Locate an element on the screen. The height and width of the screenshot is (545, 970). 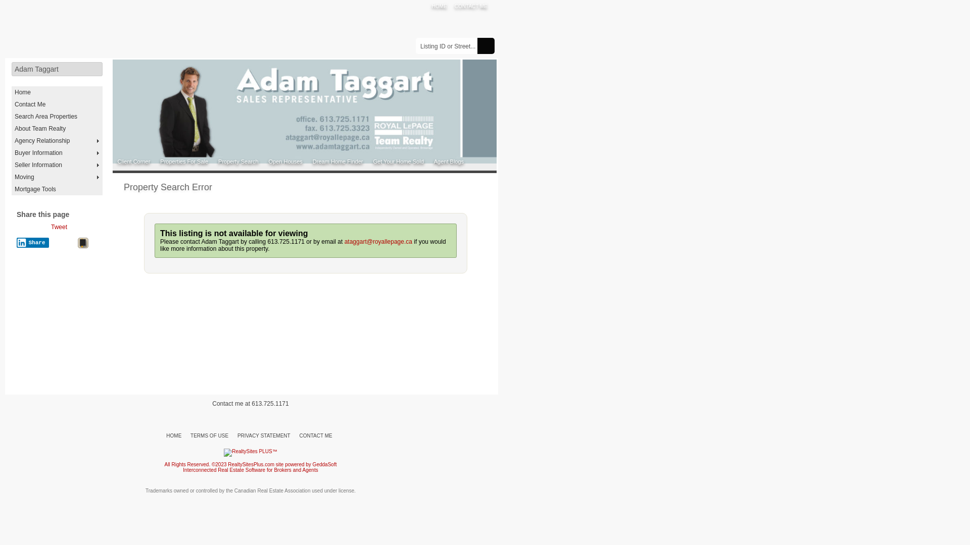
HOME is located at coordinates (440, 6).